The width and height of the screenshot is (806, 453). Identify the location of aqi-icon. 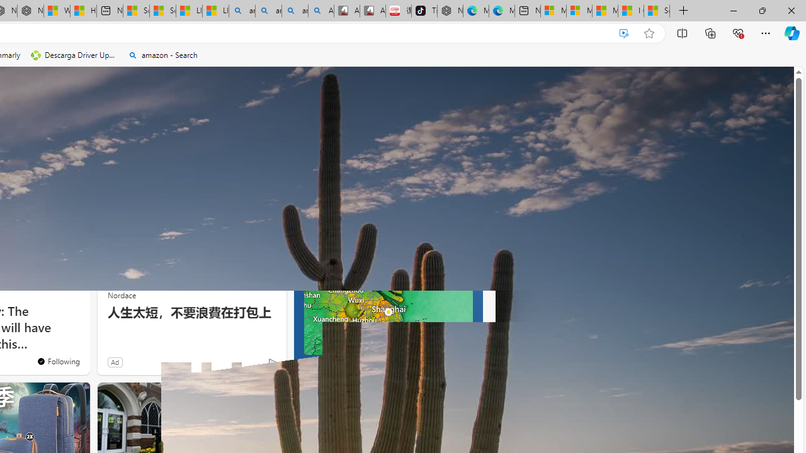
(434, 226).